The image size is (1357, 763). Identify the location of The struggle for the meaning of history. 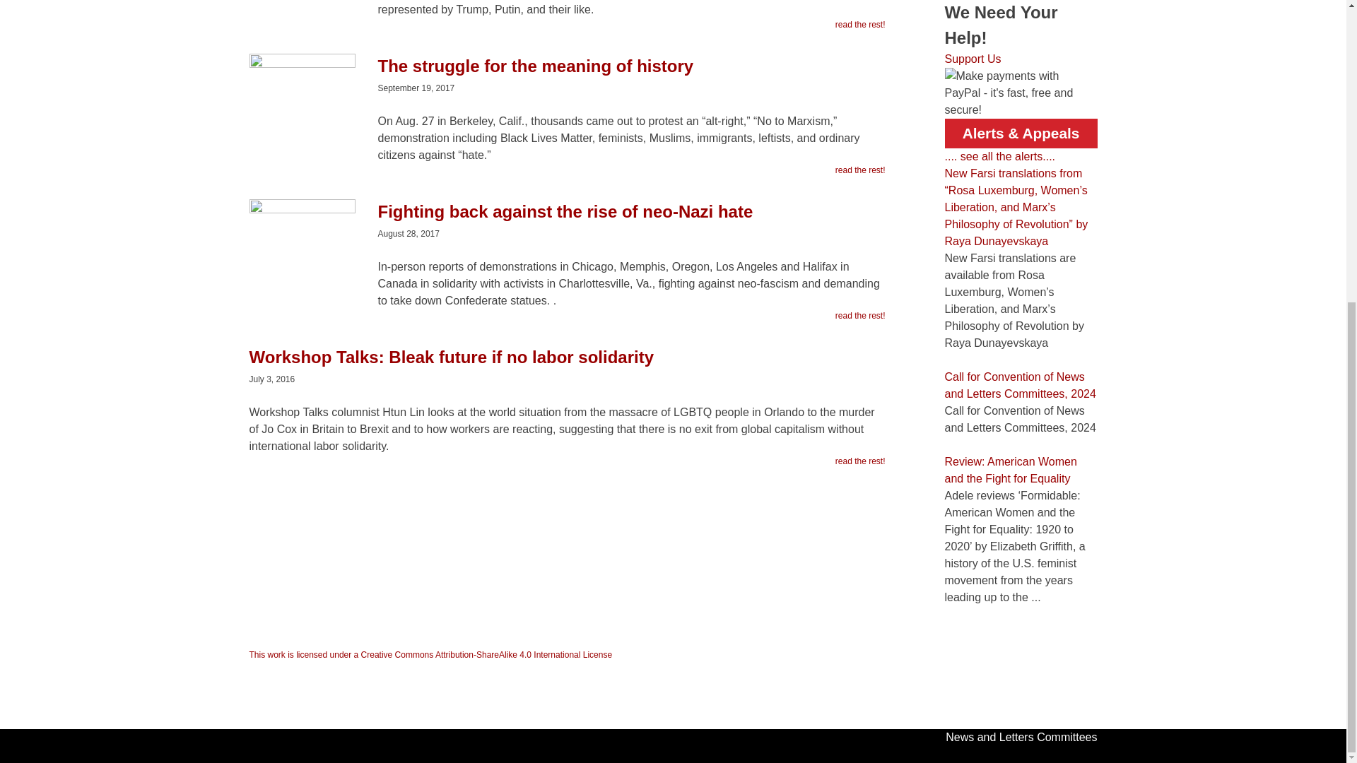
(566, 73).